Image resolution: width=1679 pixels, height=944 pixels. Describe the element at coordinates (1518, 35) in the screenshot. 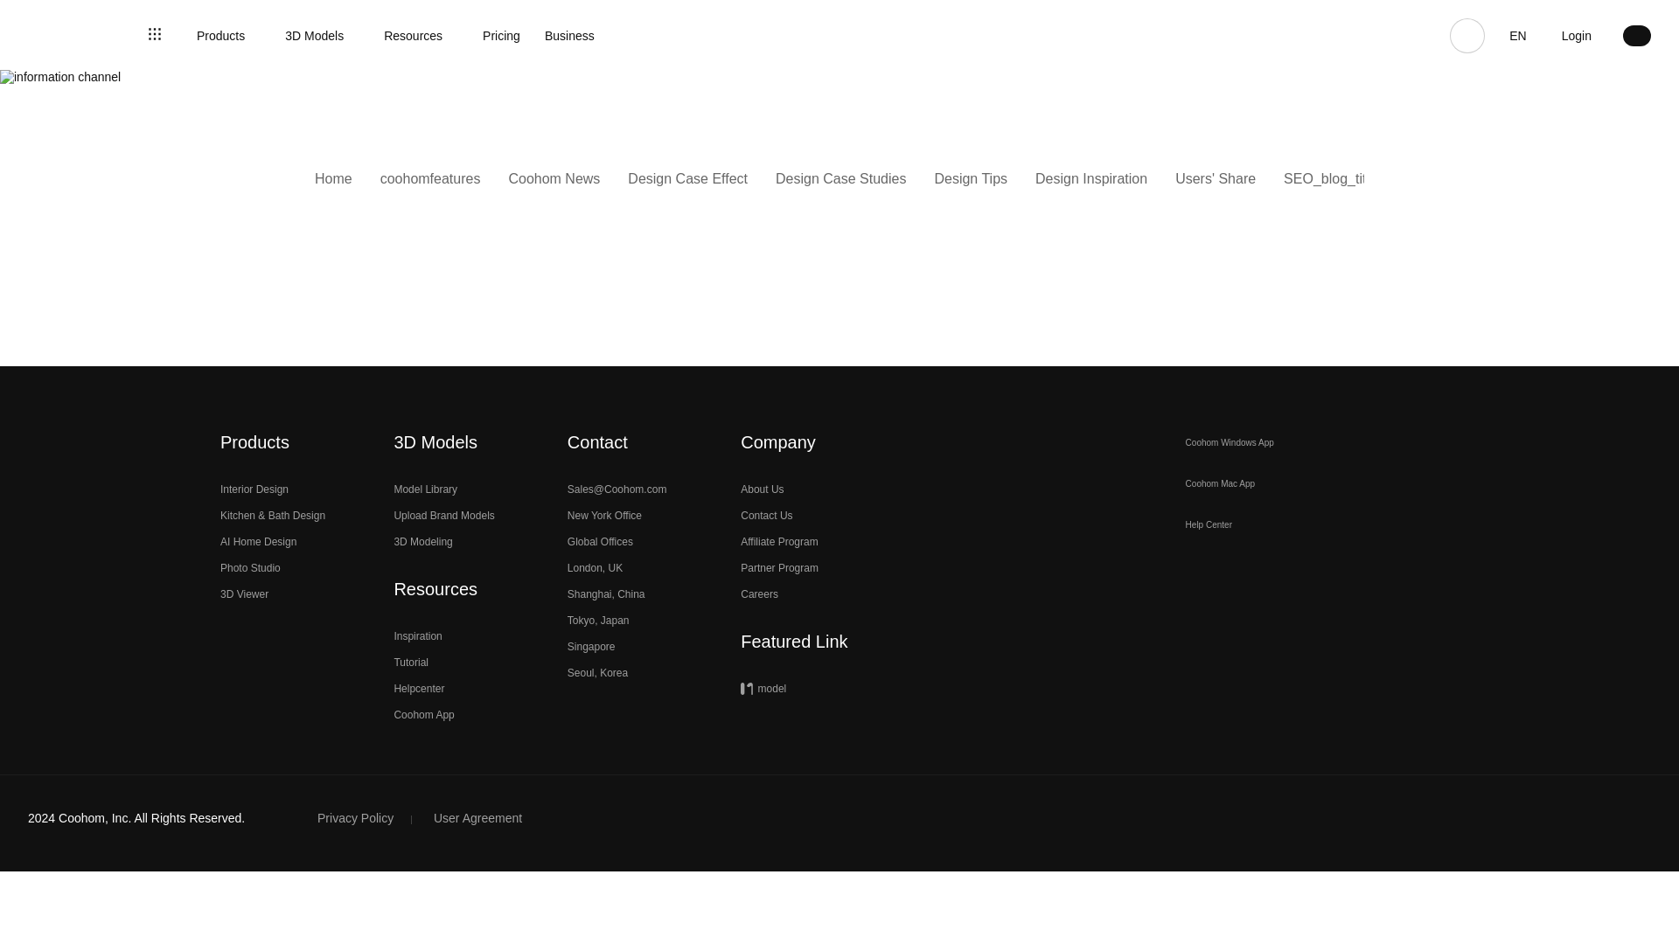

I see `EN` at that location.